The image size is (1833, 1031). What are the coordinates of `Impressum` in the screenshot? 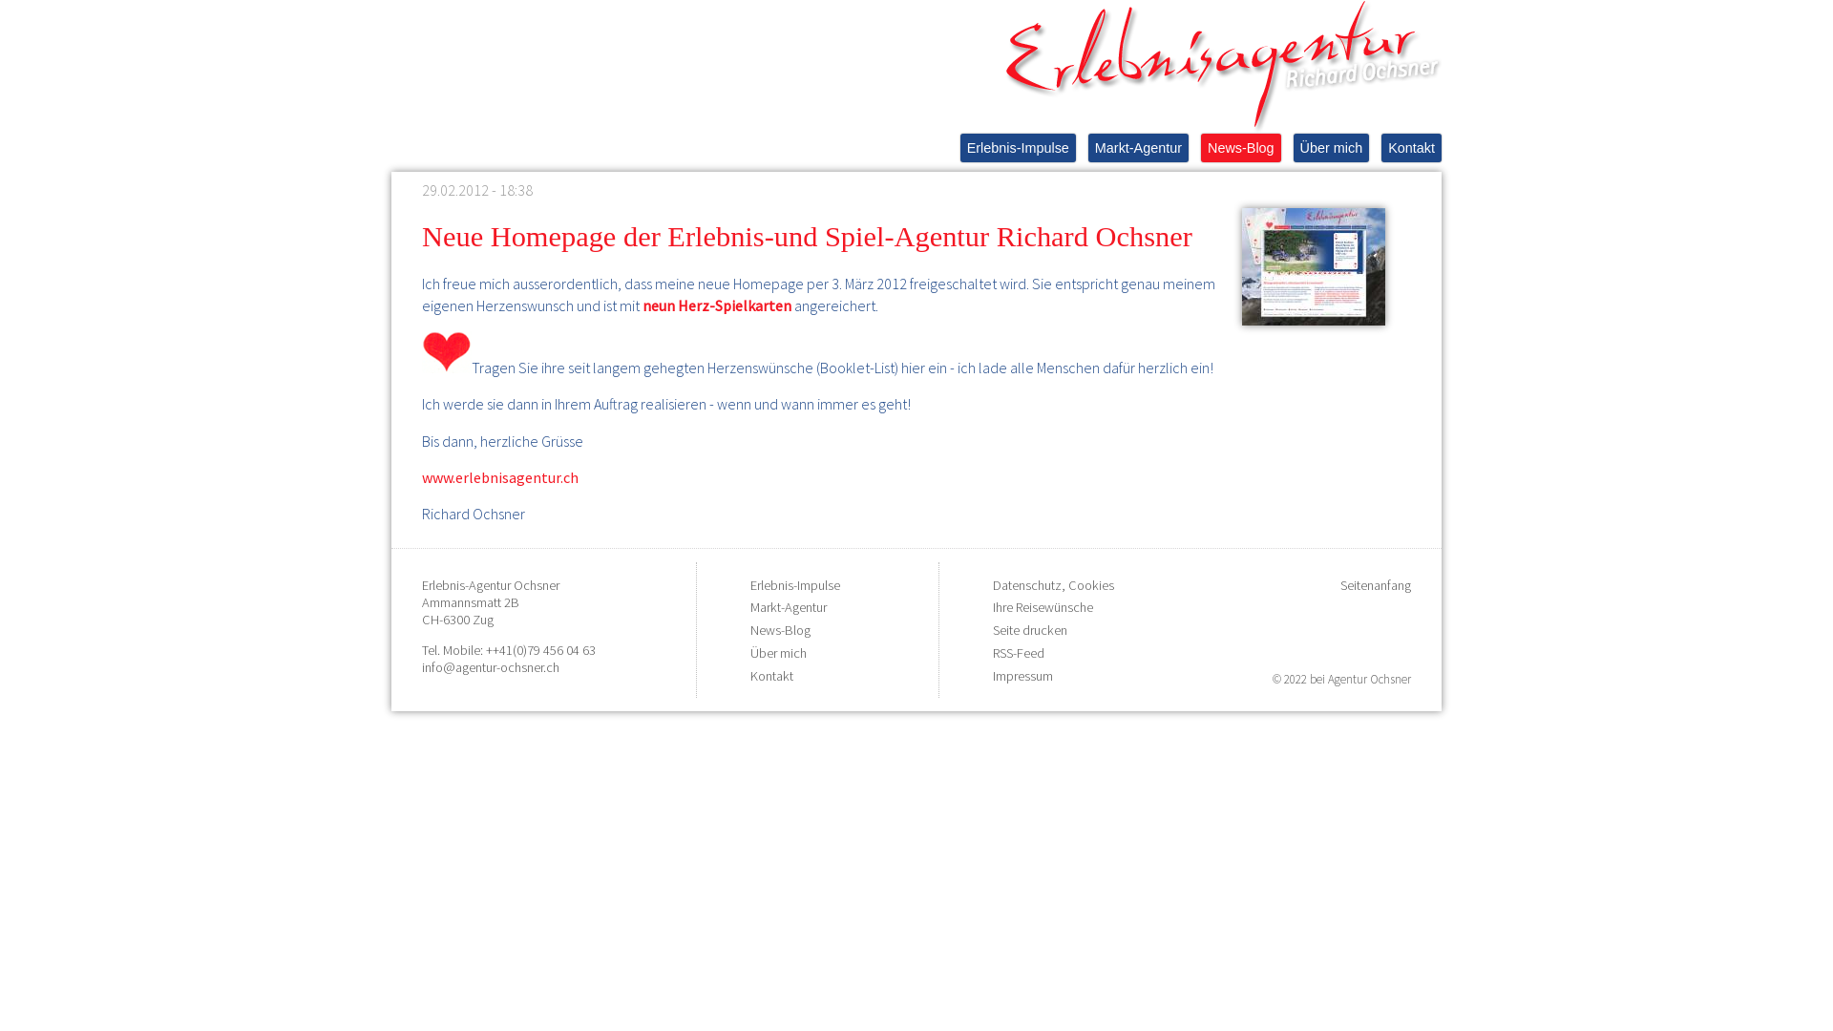 It's located at (1023, 676).